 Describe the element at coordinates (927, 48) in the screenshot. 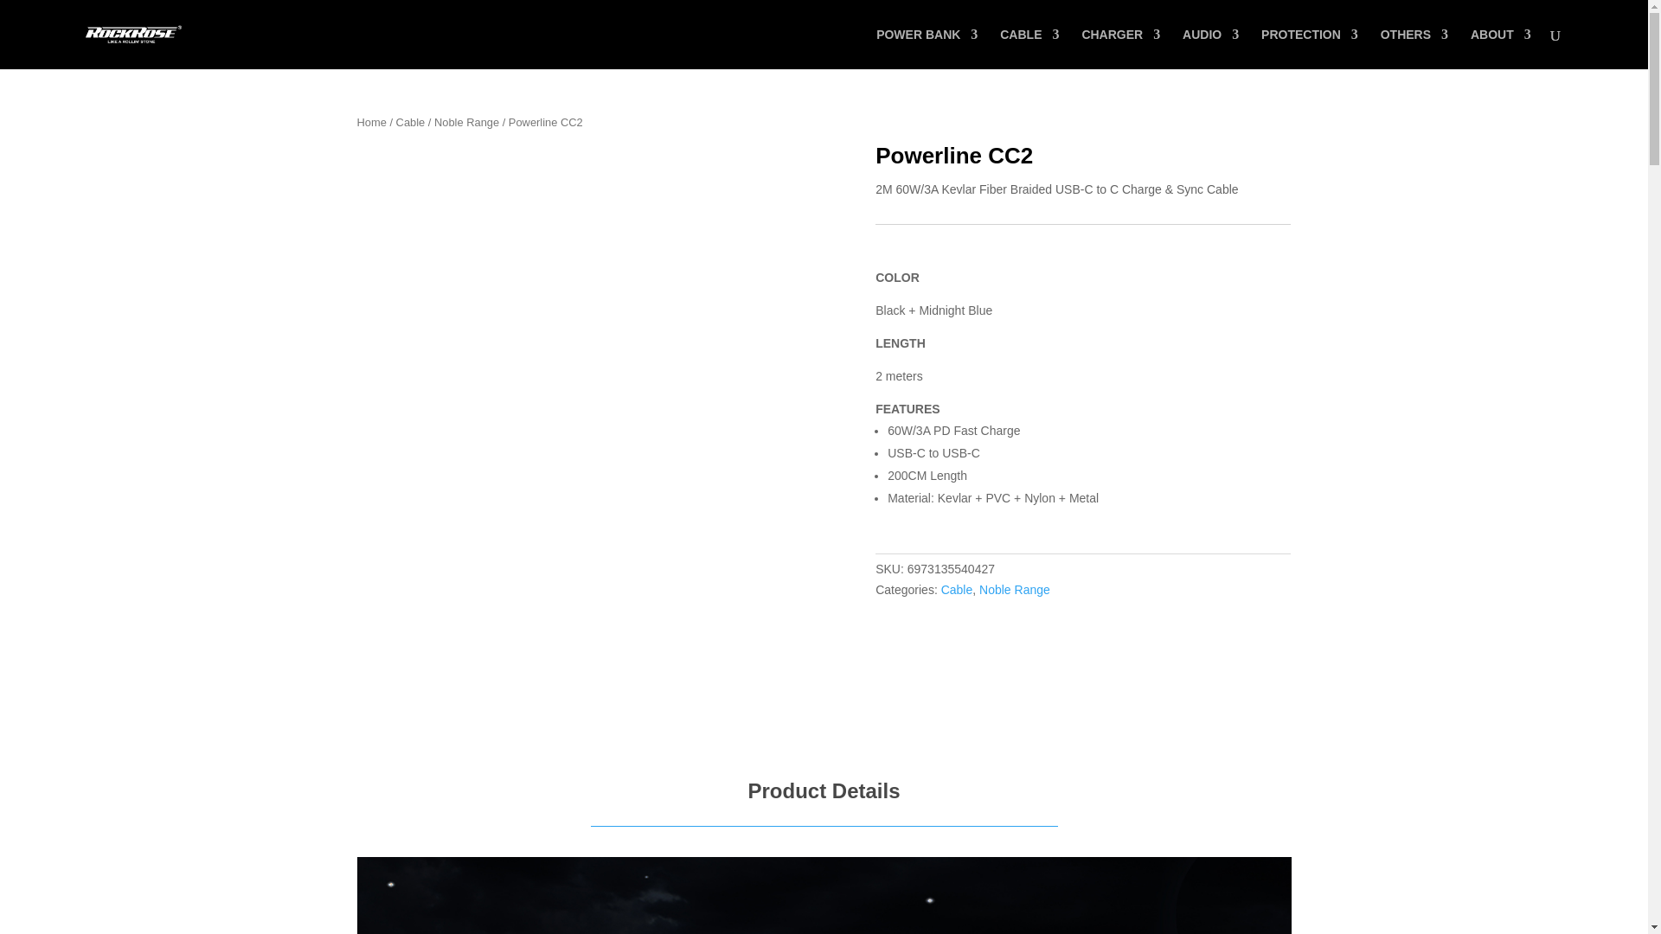

I see `POWER BANK` at that location.